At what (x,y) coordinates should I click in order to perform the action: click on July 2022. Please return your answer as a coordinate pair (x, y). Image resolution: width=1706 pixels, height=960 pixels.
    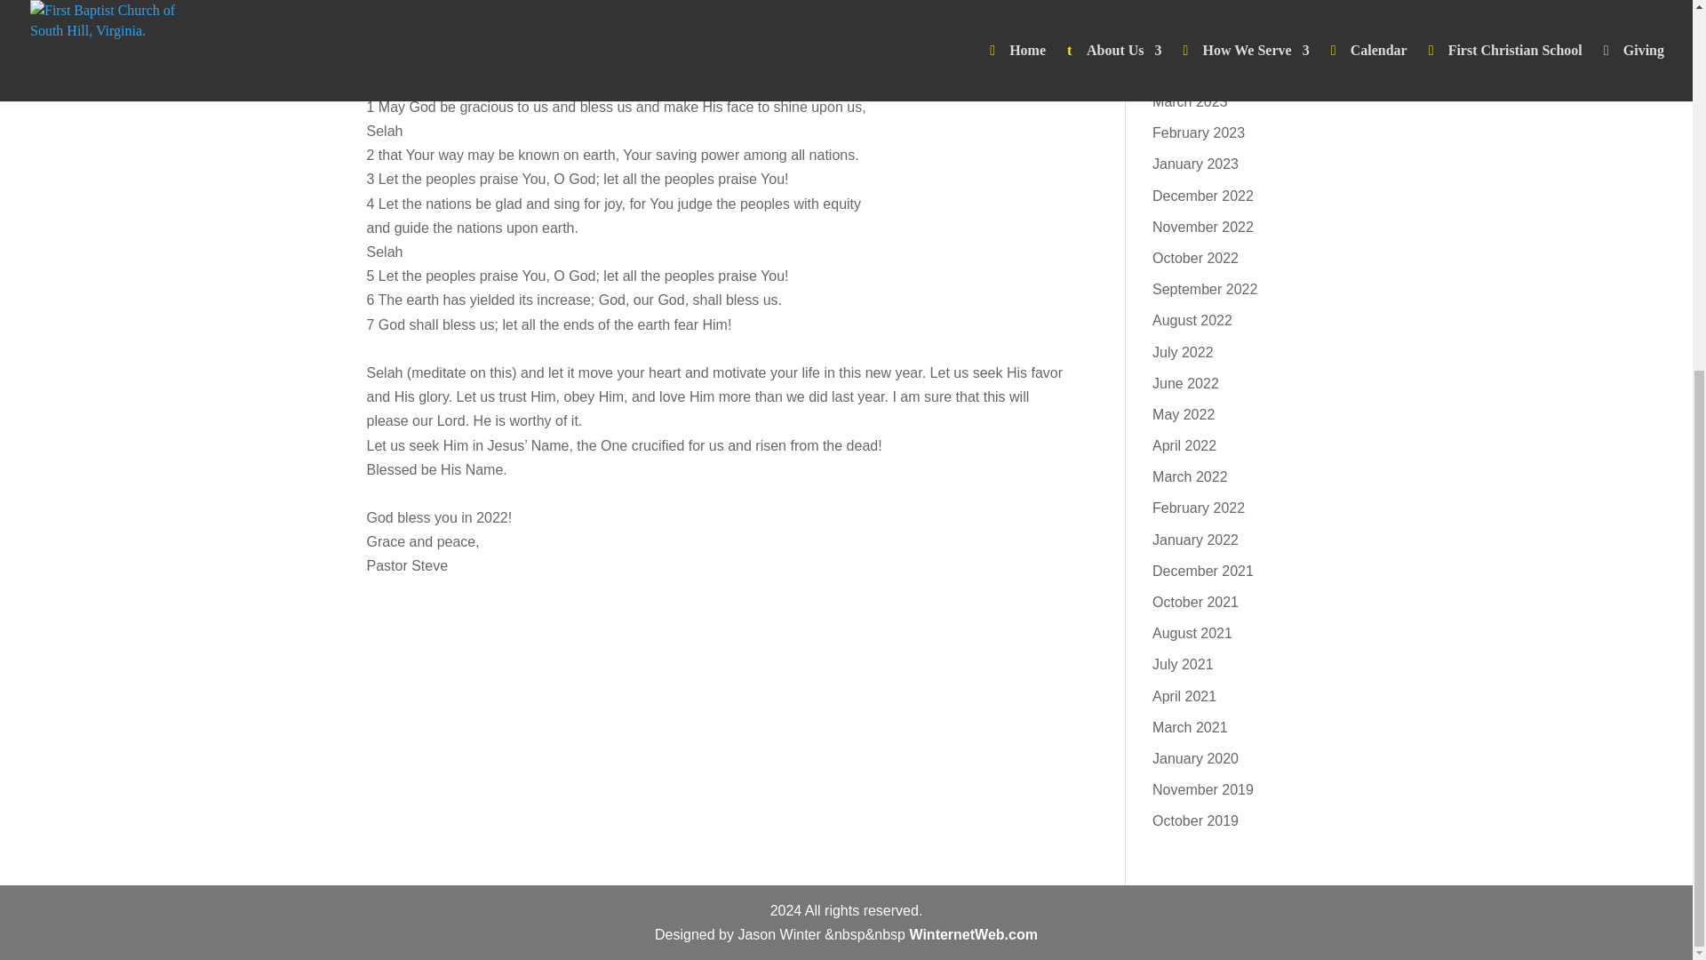
    Looking at the image, I should click on (1183, 352).